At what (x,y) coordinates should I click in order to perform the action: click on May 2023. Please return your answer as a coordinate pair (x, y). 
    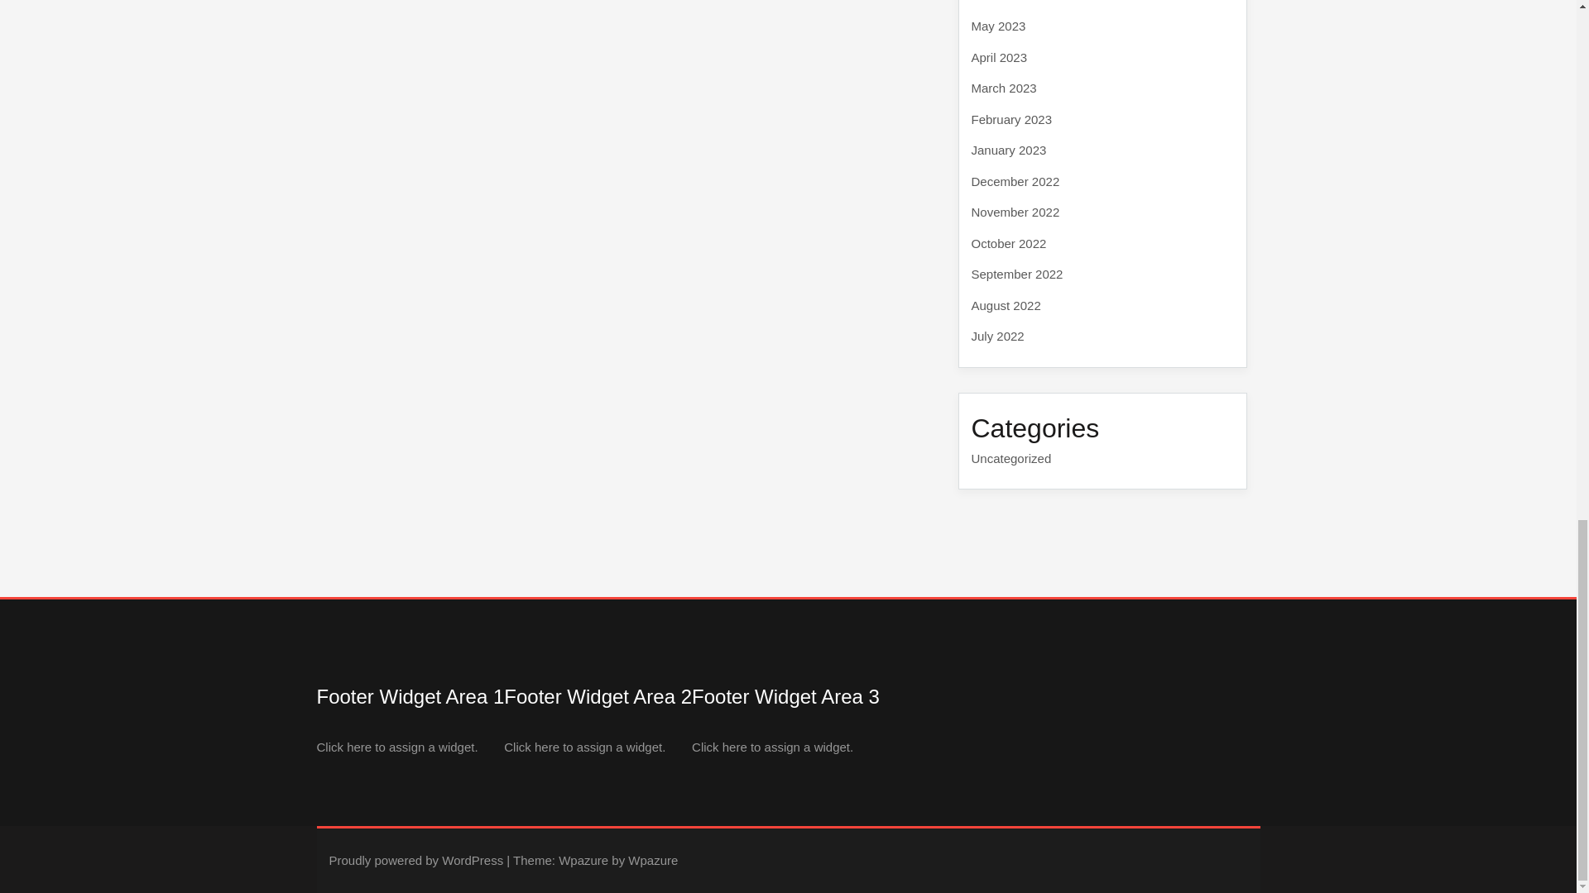
    Looking at the image, I should click on (998, 25).